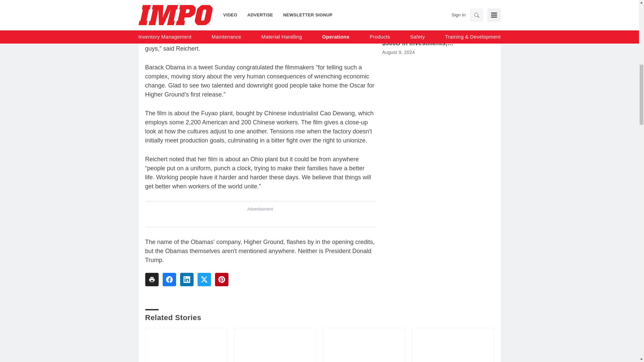 The image size is (644, 362). I want to click on Share To twitter, so click(204, 280).